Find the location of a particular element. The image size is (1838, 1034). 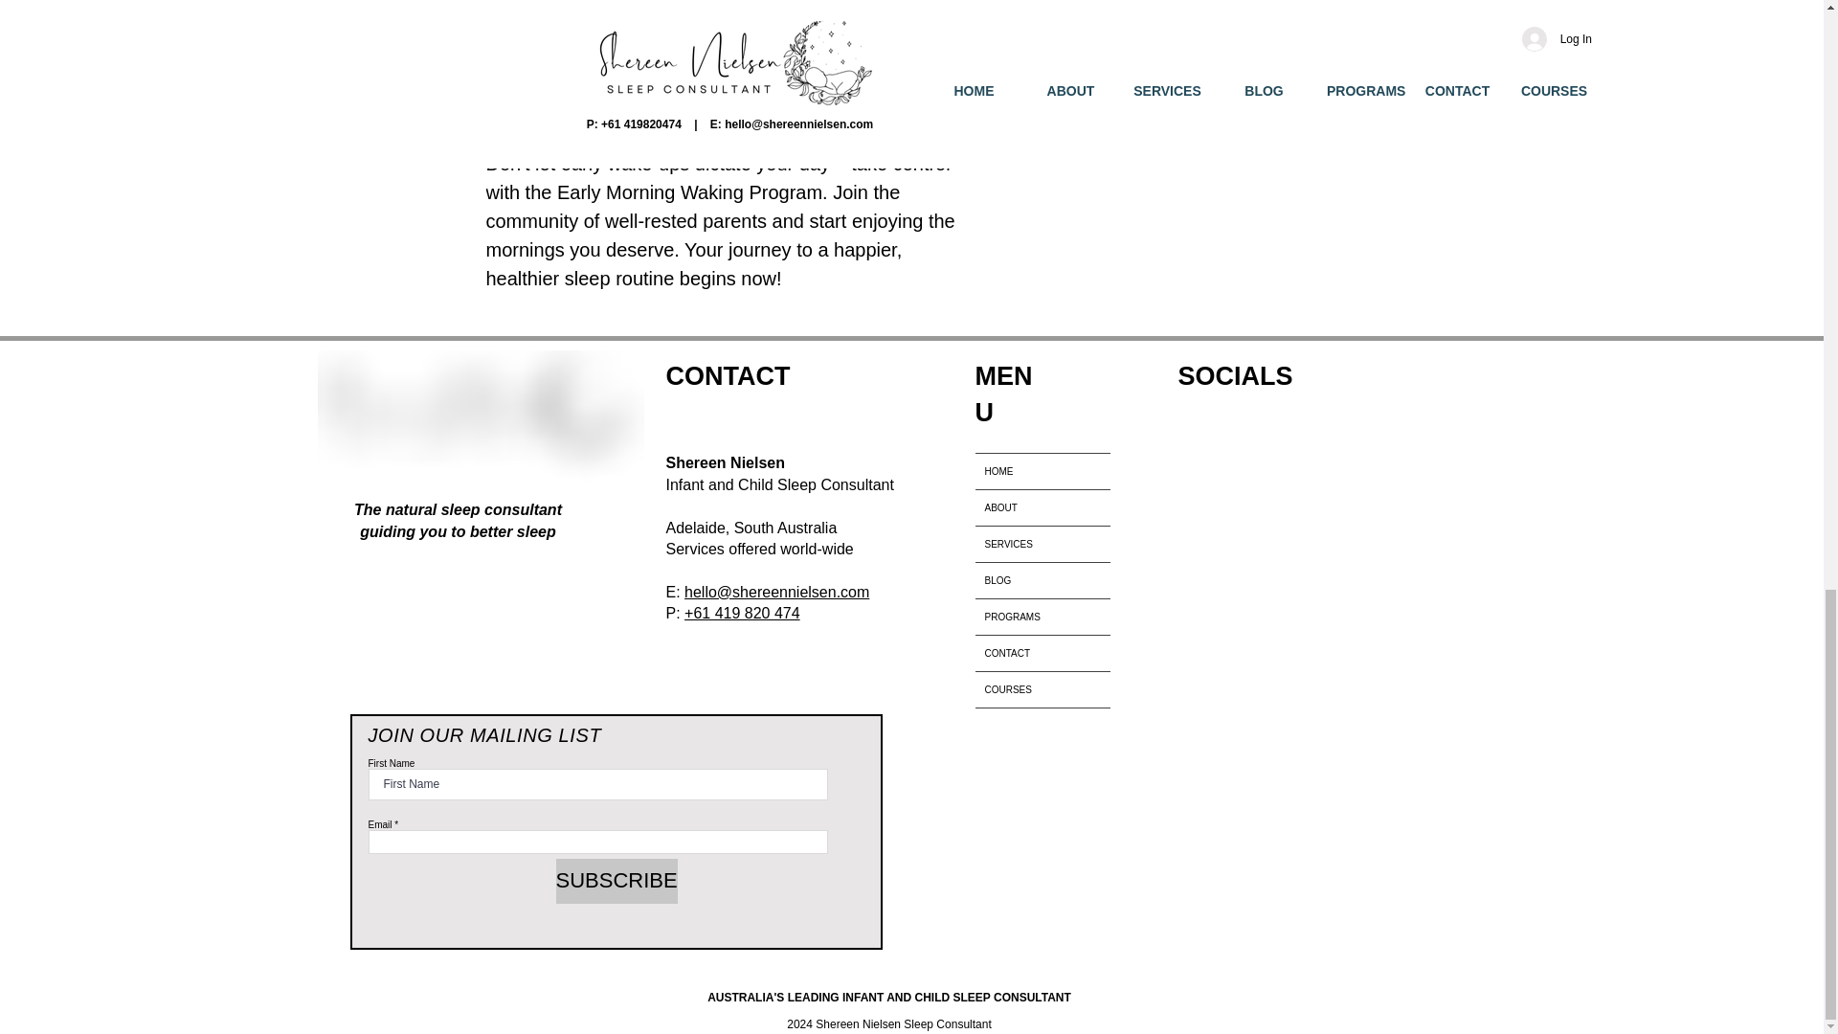

E: is located at coordinates (676, 592).